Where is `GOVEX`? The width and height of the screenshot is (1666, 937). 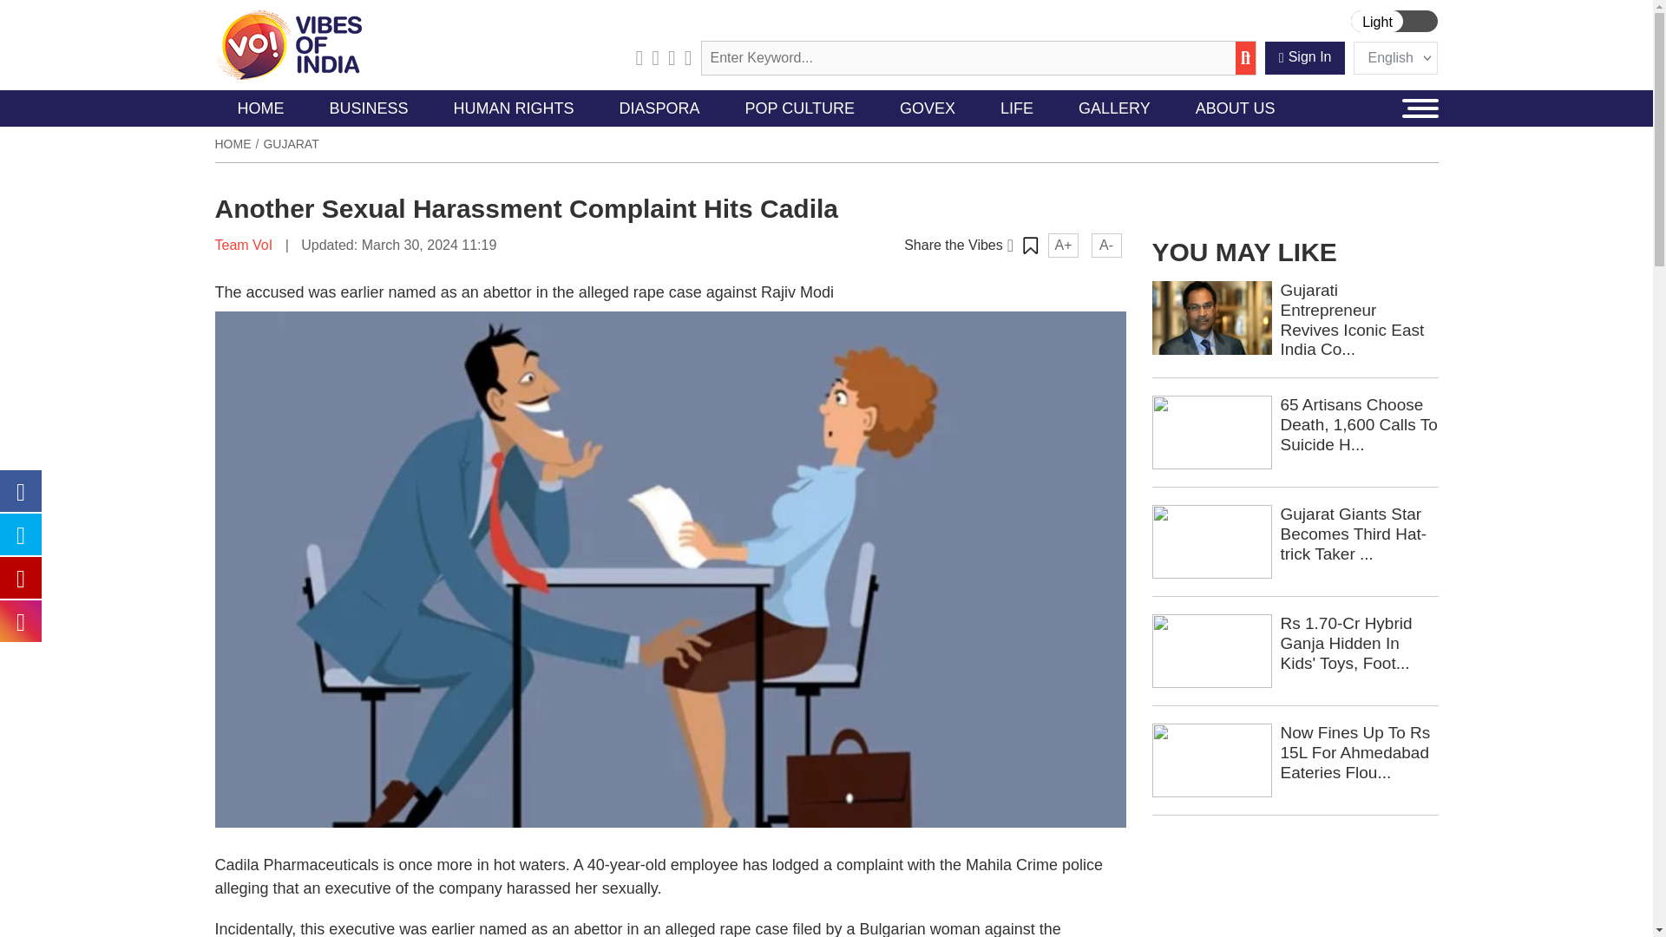 GOVEX is located at coordinates (928, 108).